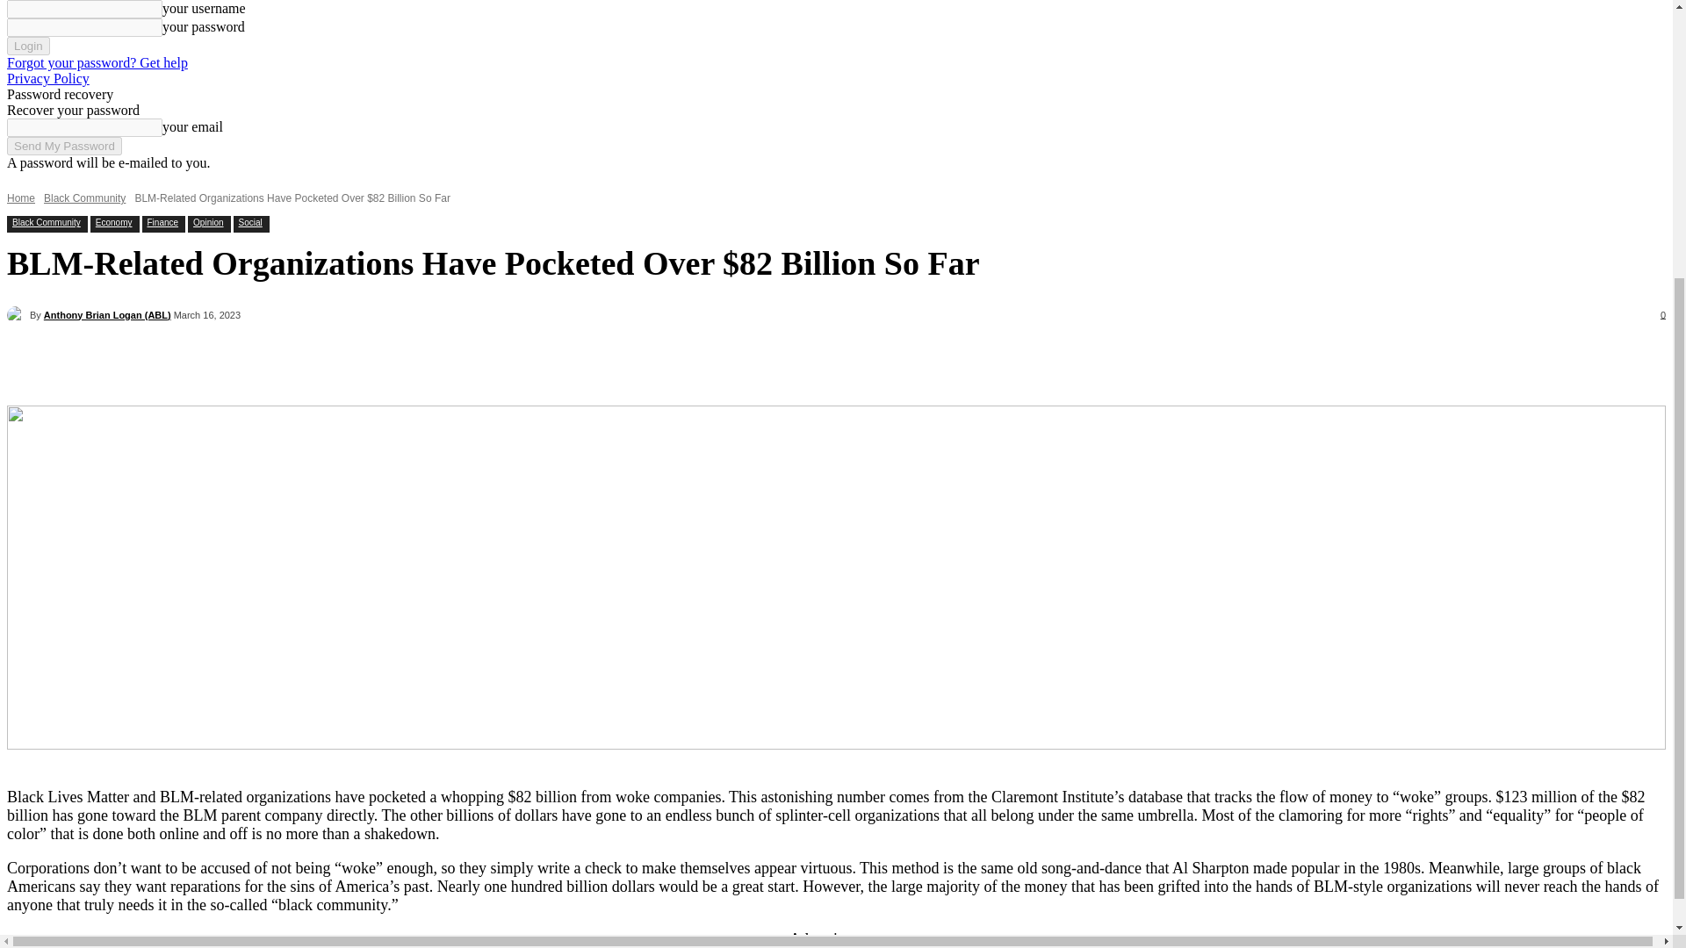 Image resolution: width=1686 pixels, height=948 pixels. I want to click on View all posts in Black Community, so click(84, 198).